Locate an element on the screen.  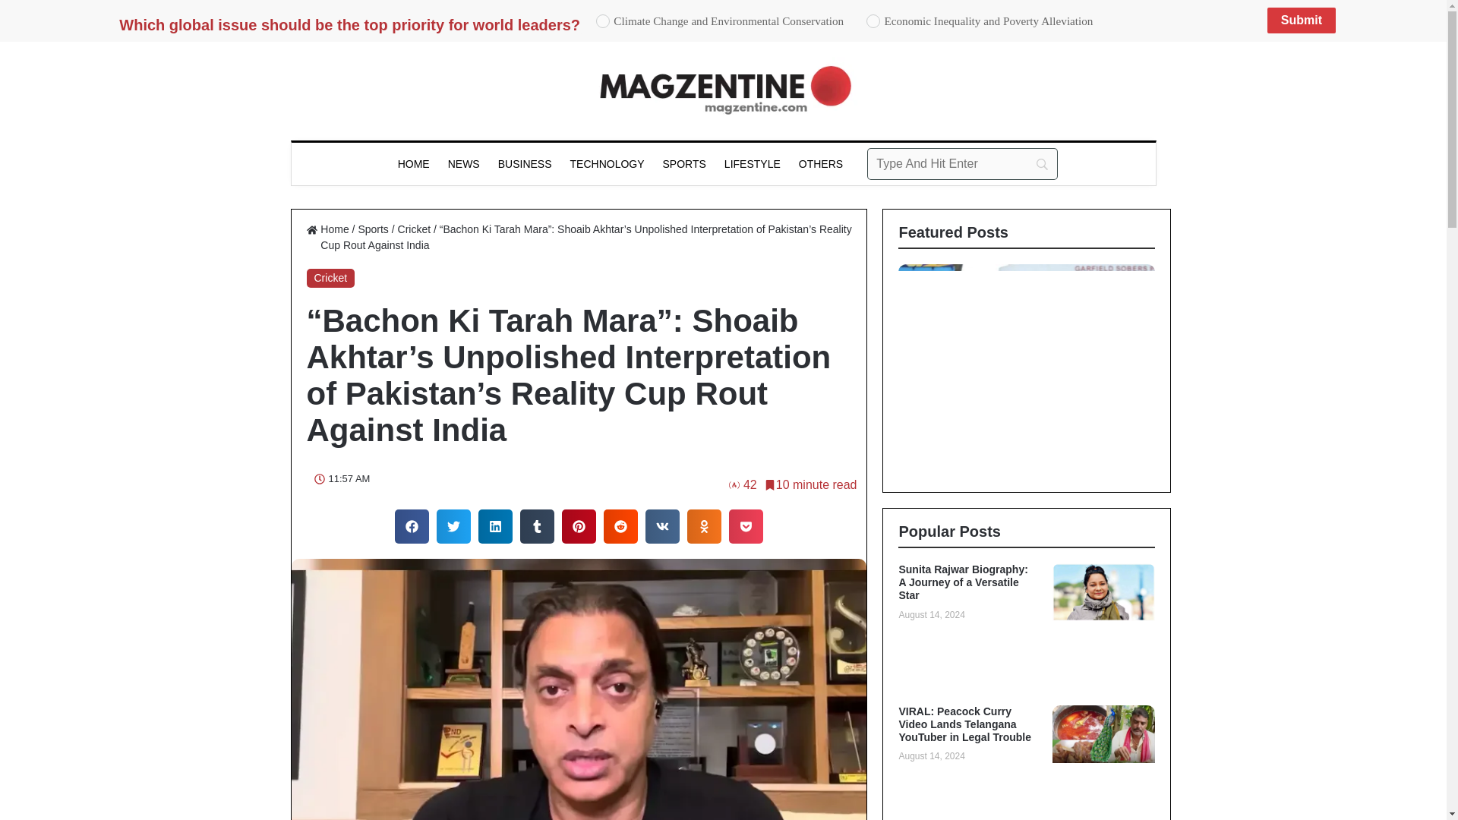
TECHNOLOGY is located at coordinates (607, 164).